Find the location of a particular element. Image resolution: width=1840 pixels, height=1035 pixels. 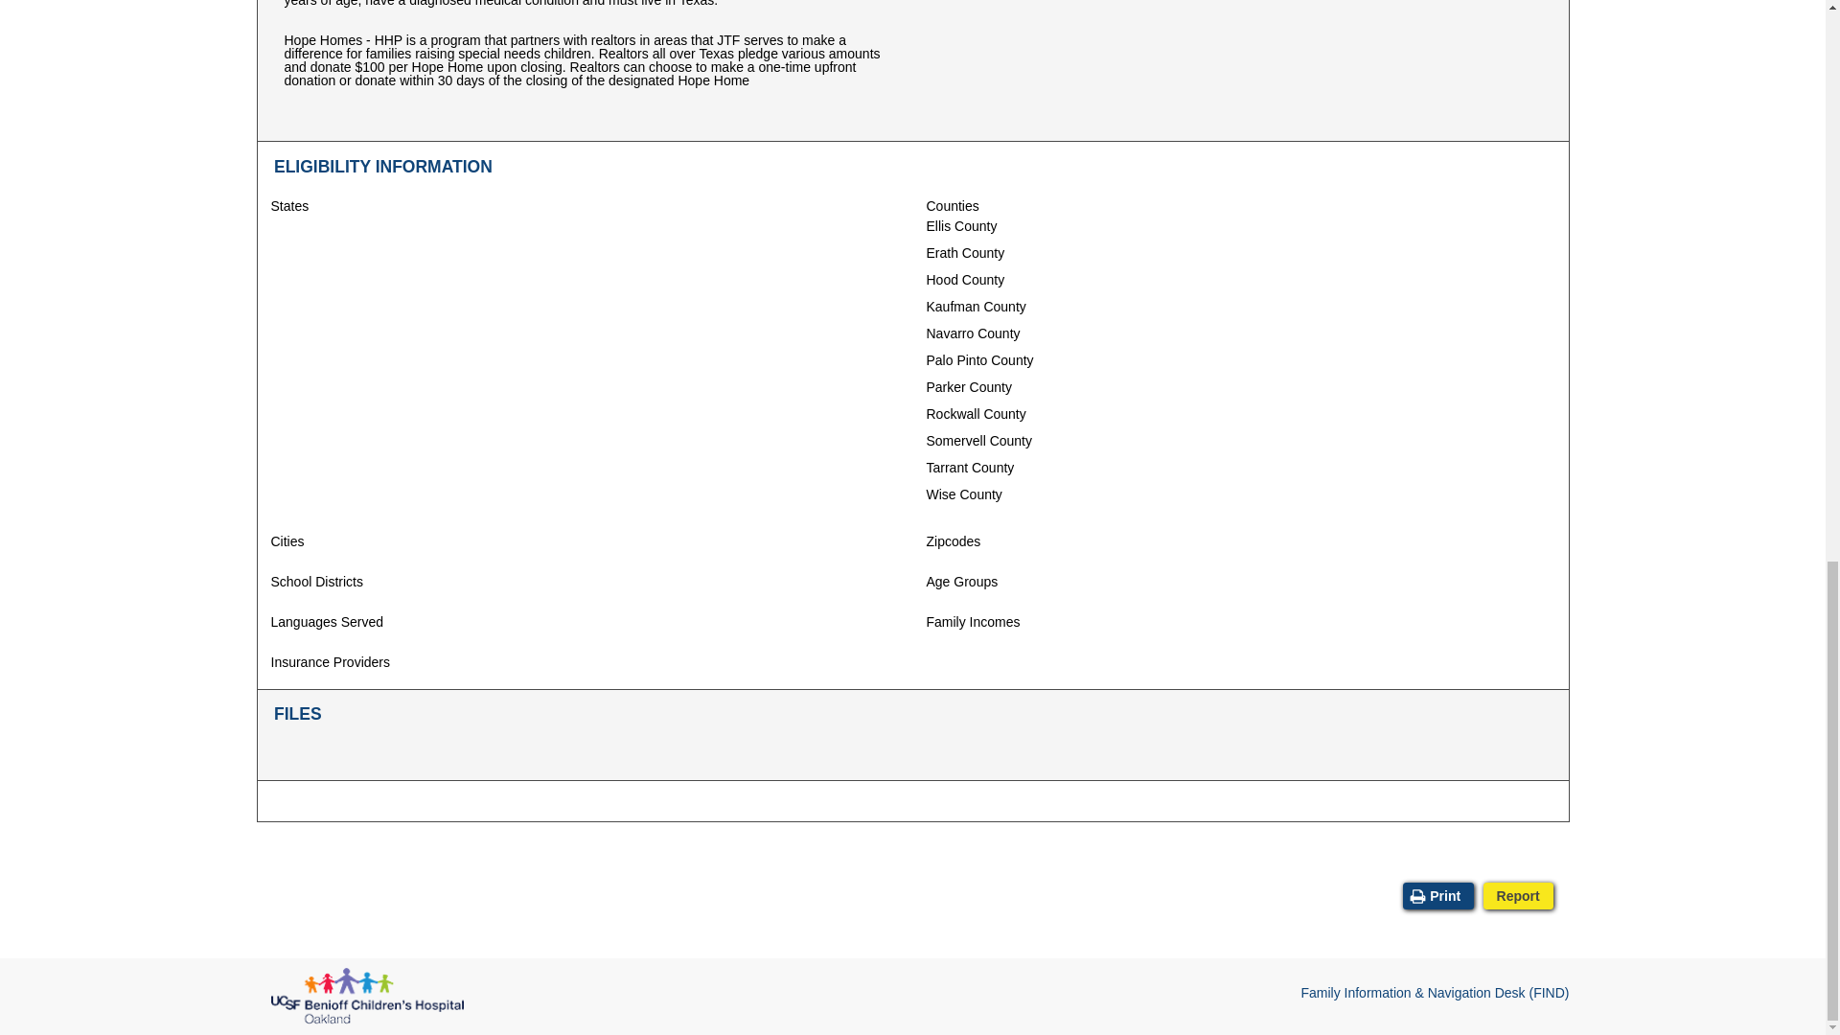

Report is located at coordinates (1518, 896).